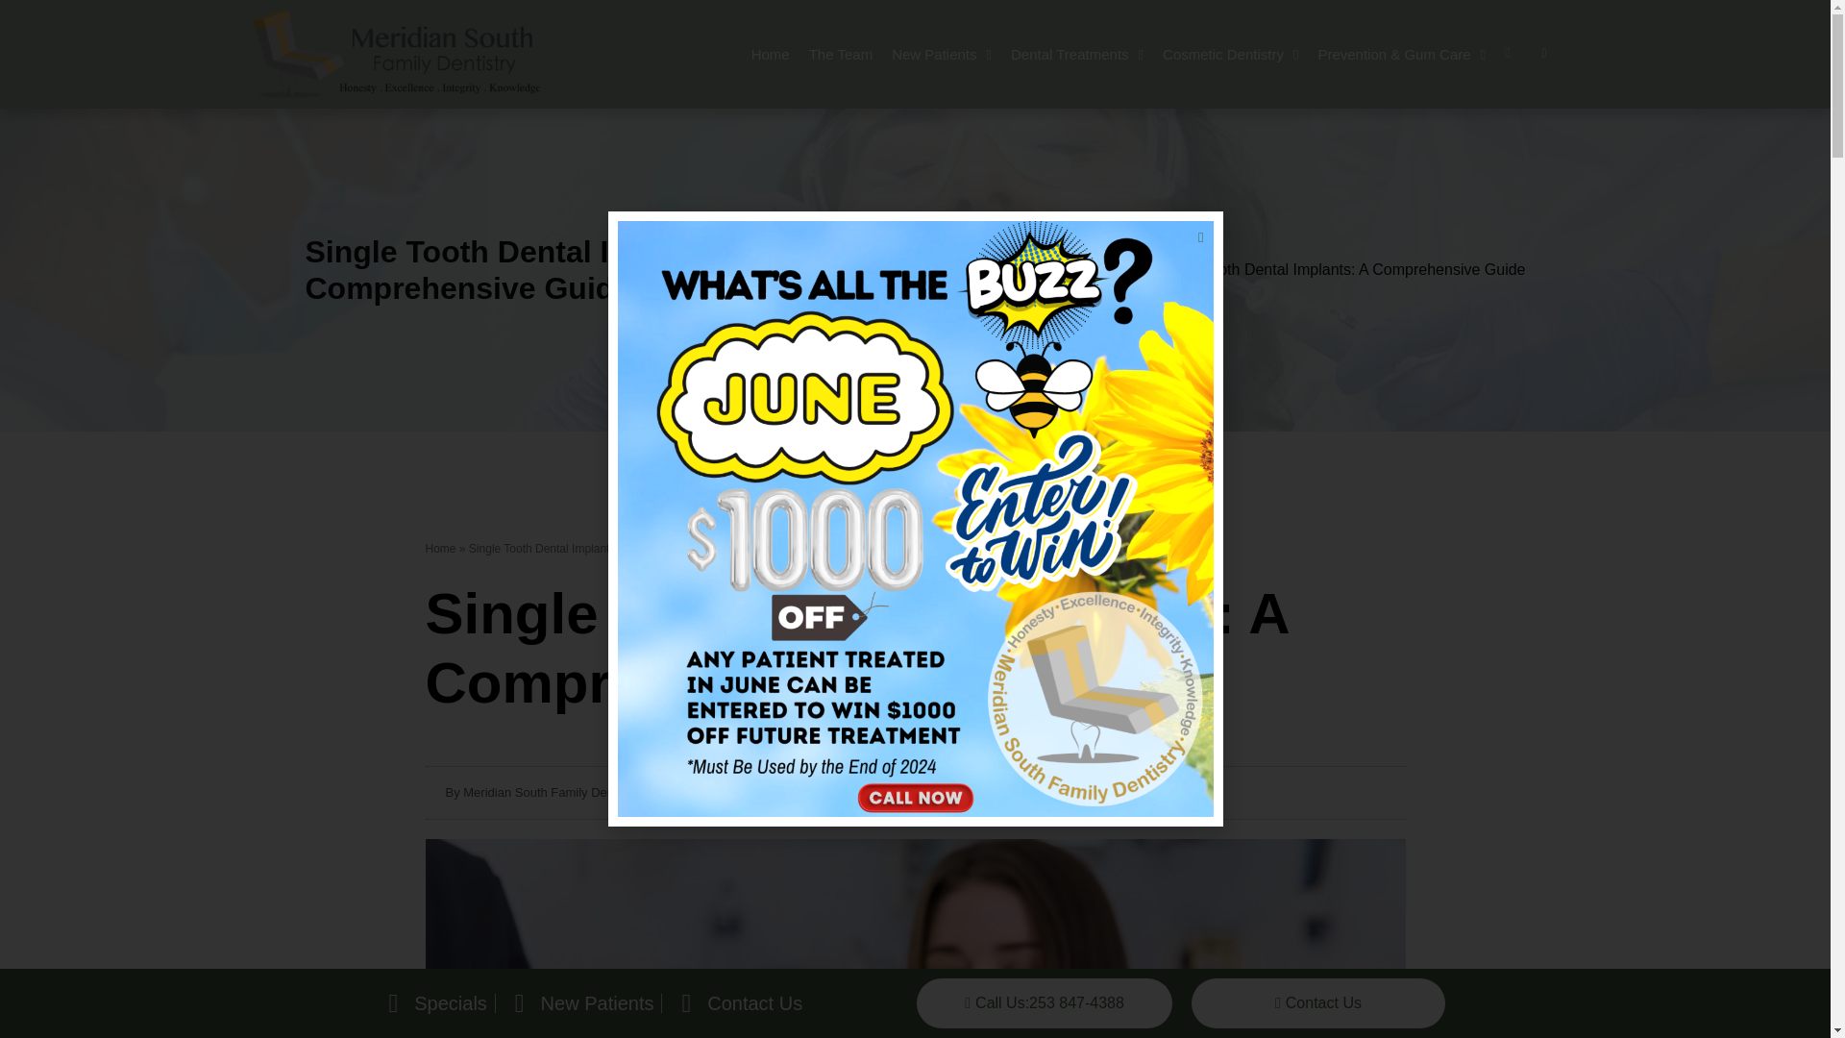 This screenshot has width=1845, height=1038. Describe the element at coordinates (1604, 54) in the screenshot. I see `Home` at that location.